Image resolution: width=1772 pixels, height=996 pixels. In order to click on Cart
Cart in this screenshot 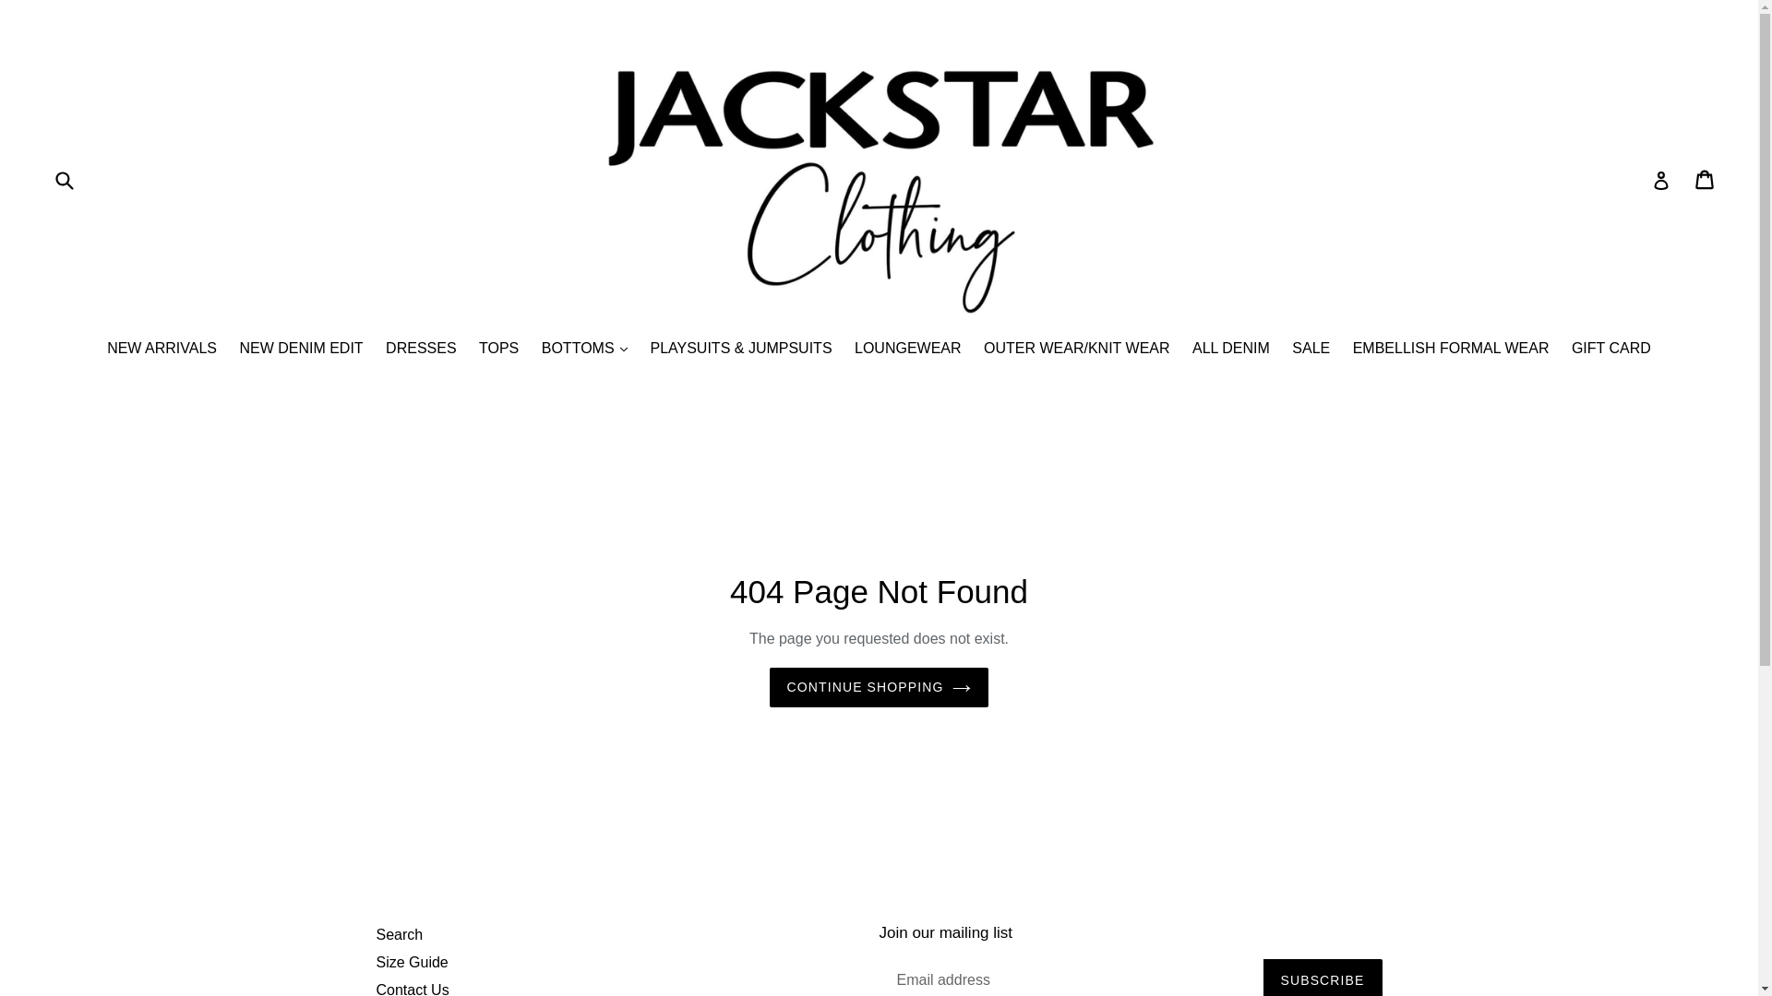, I will do `click(1706, 180)`.